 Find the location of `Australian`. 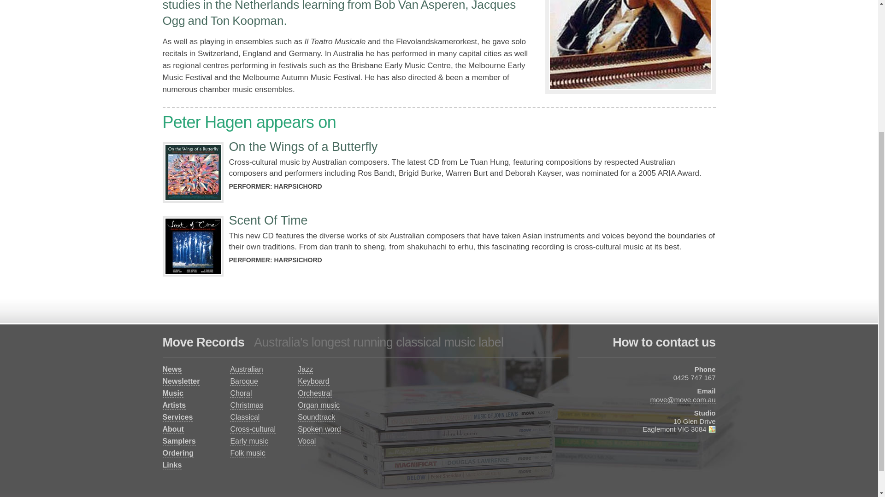

Australian is located at coordinates (246, 369).